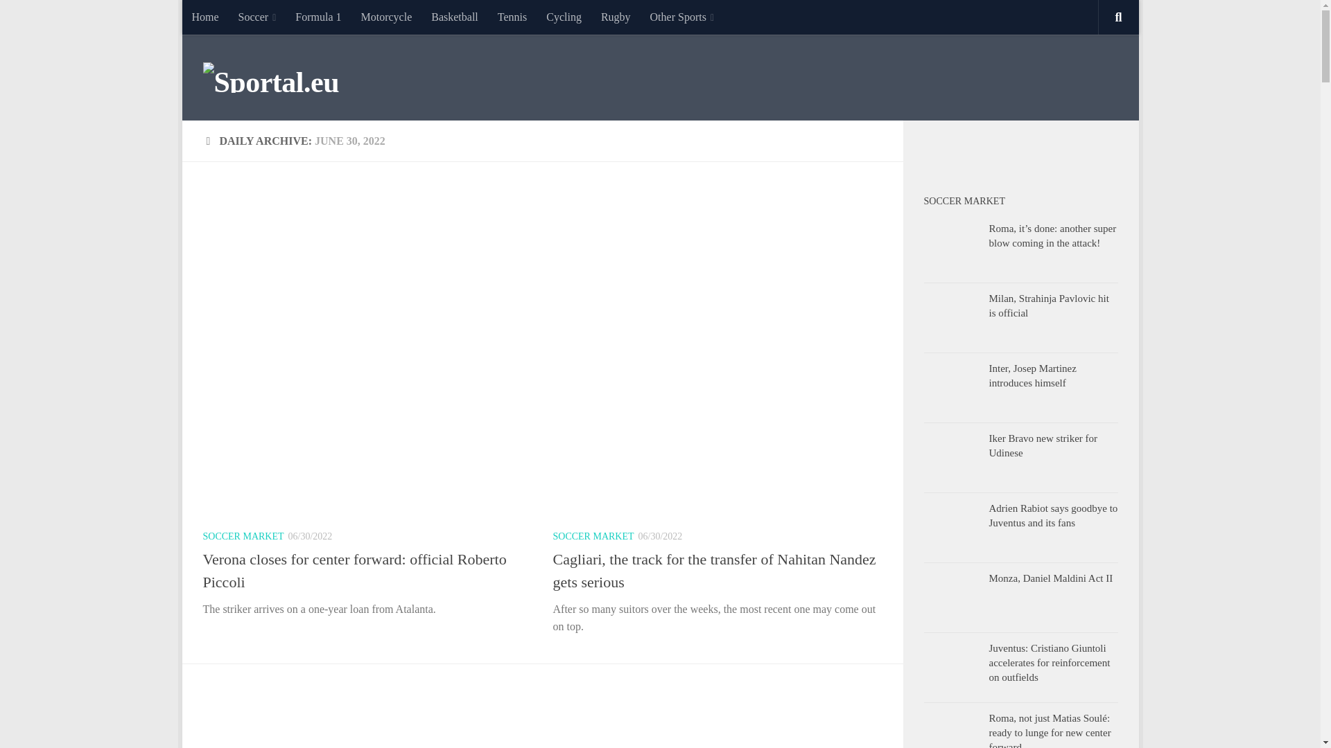 The width and height of the screenshot is (1331, 748). I want to click on French, so click(987, 150).